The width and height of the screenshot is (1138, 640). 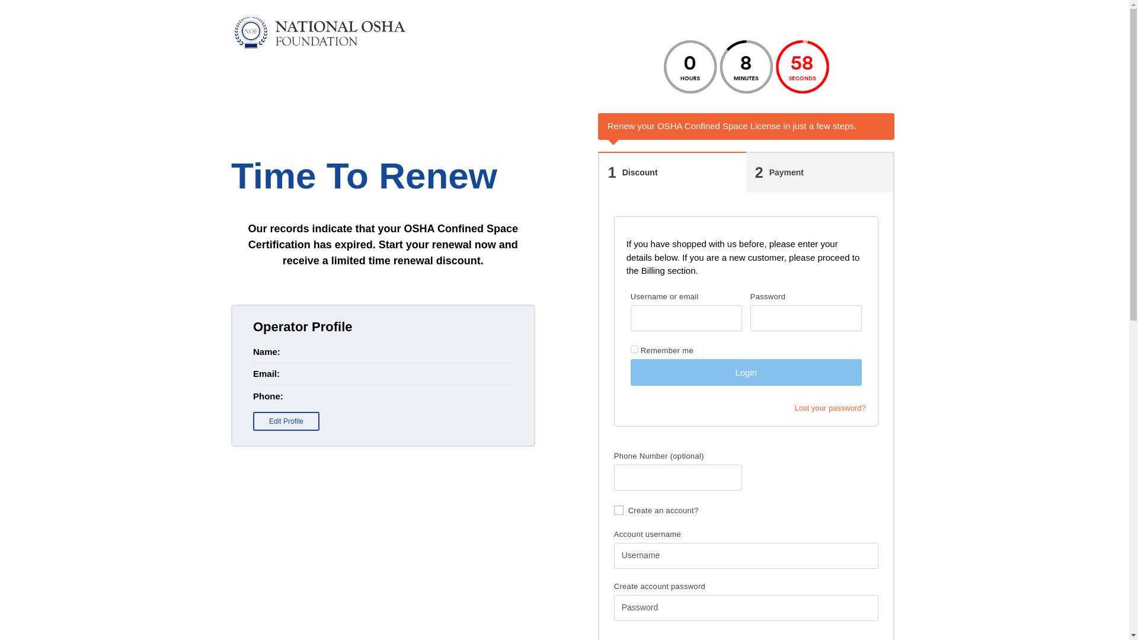 What do you see at coordinates (830, 408) in the screenshot?
I see `Edit Profile` at bounding box center [830, 408].